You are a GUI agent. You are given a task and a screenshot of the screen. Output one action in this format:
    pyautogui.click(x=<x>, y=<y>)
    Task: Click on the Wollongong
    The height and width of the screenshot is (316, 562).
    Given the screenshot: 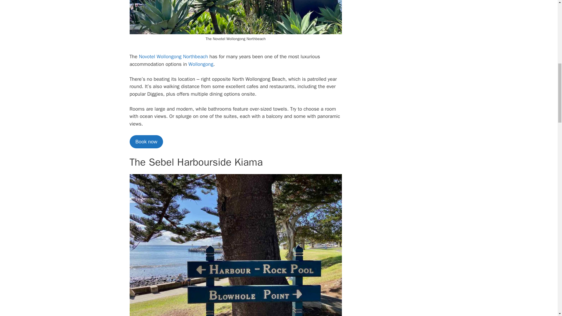 What is the action you would take?
    pyautogui.click(x=201, y=64)
    